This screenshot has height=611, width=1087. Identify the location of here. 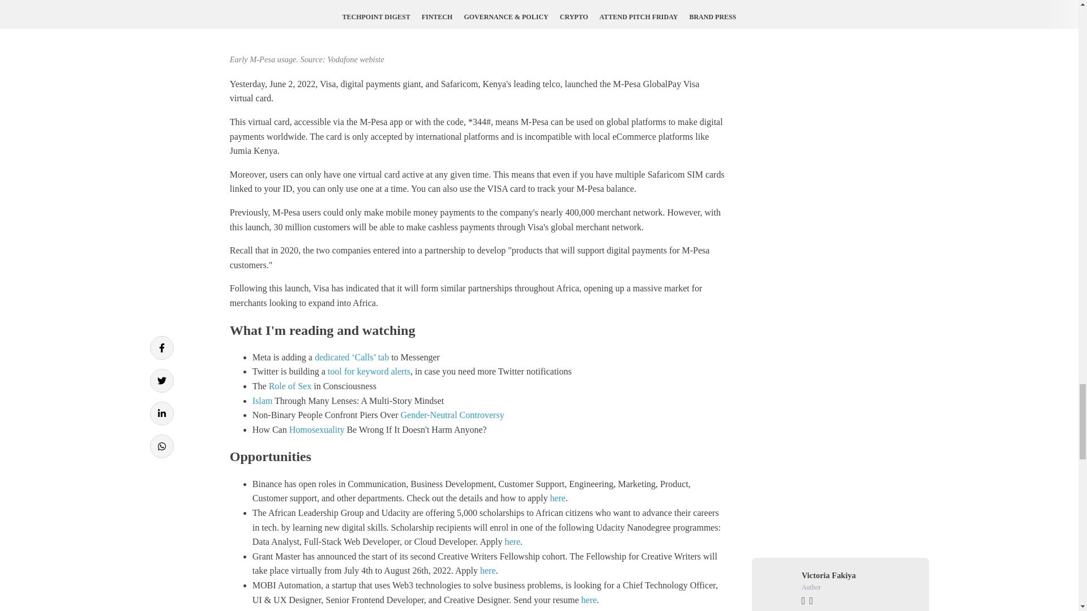
(557, 498).